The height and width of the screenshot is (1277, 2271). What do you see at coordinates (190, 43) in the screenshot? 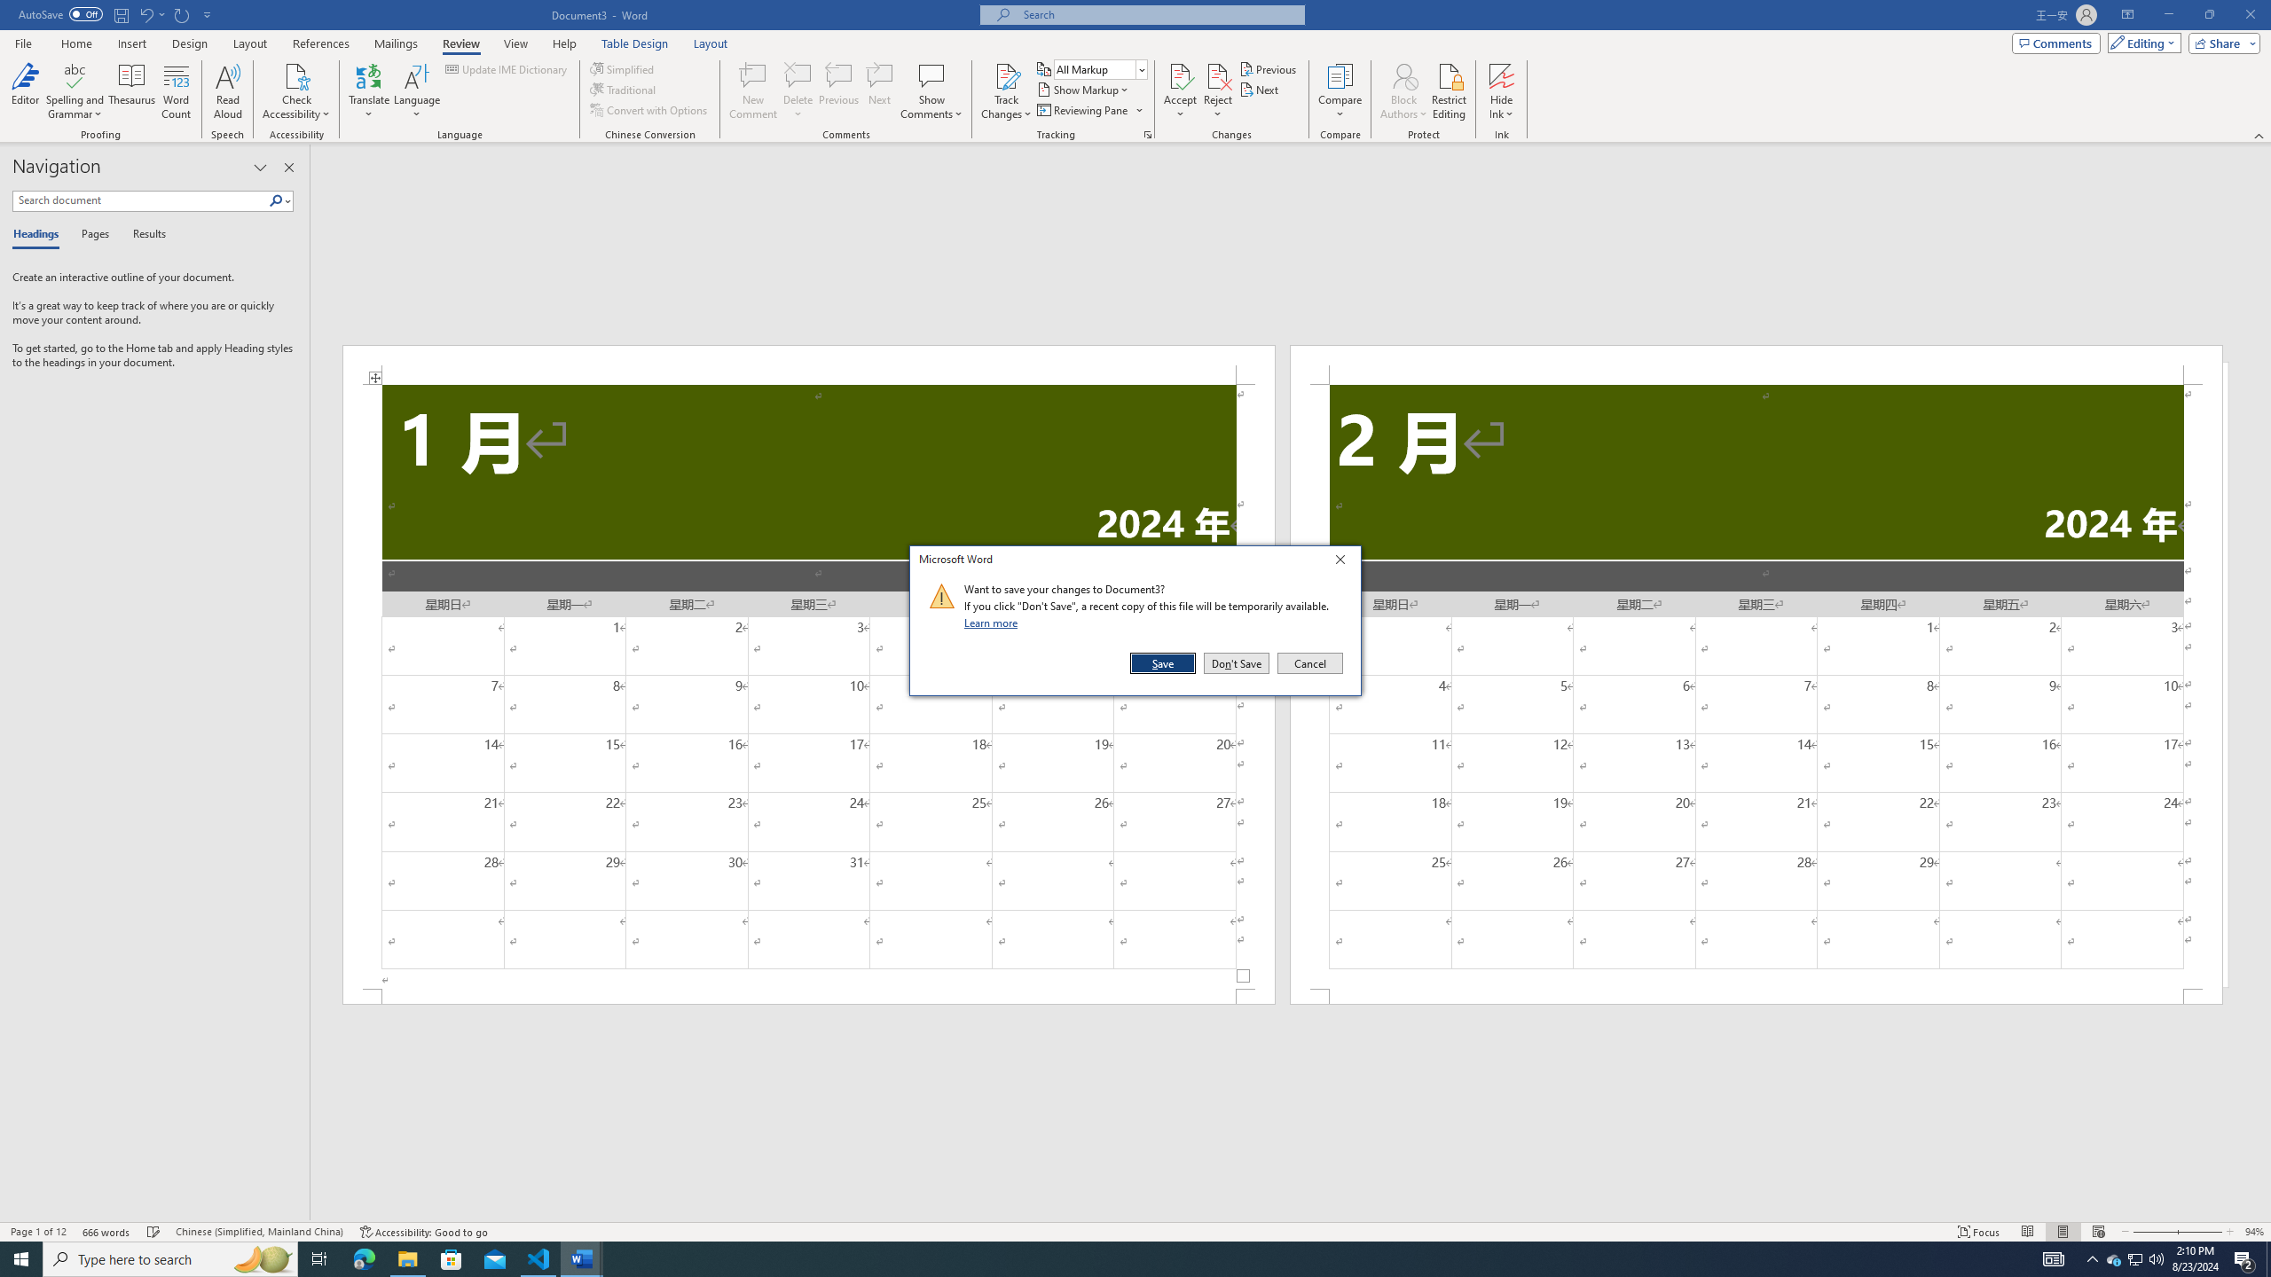
I see `Design` at bounding box center [190, 43].